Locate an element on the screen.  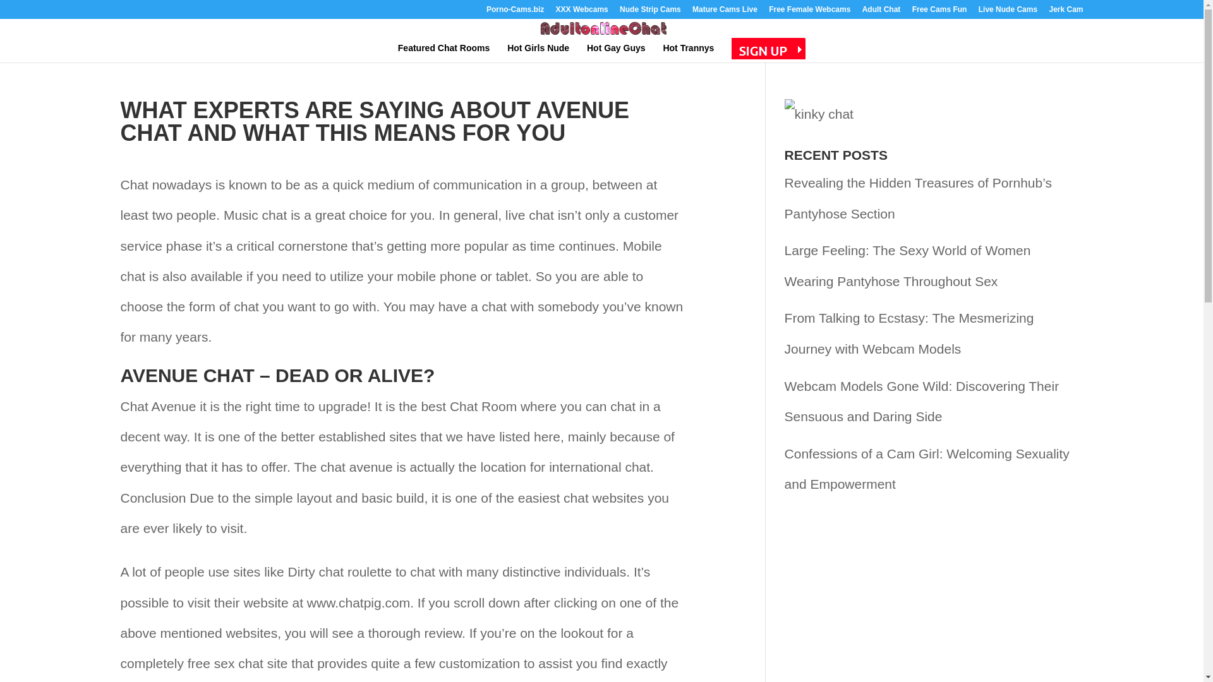
Porno-Cams.biz is located at coordinates (514, 12).